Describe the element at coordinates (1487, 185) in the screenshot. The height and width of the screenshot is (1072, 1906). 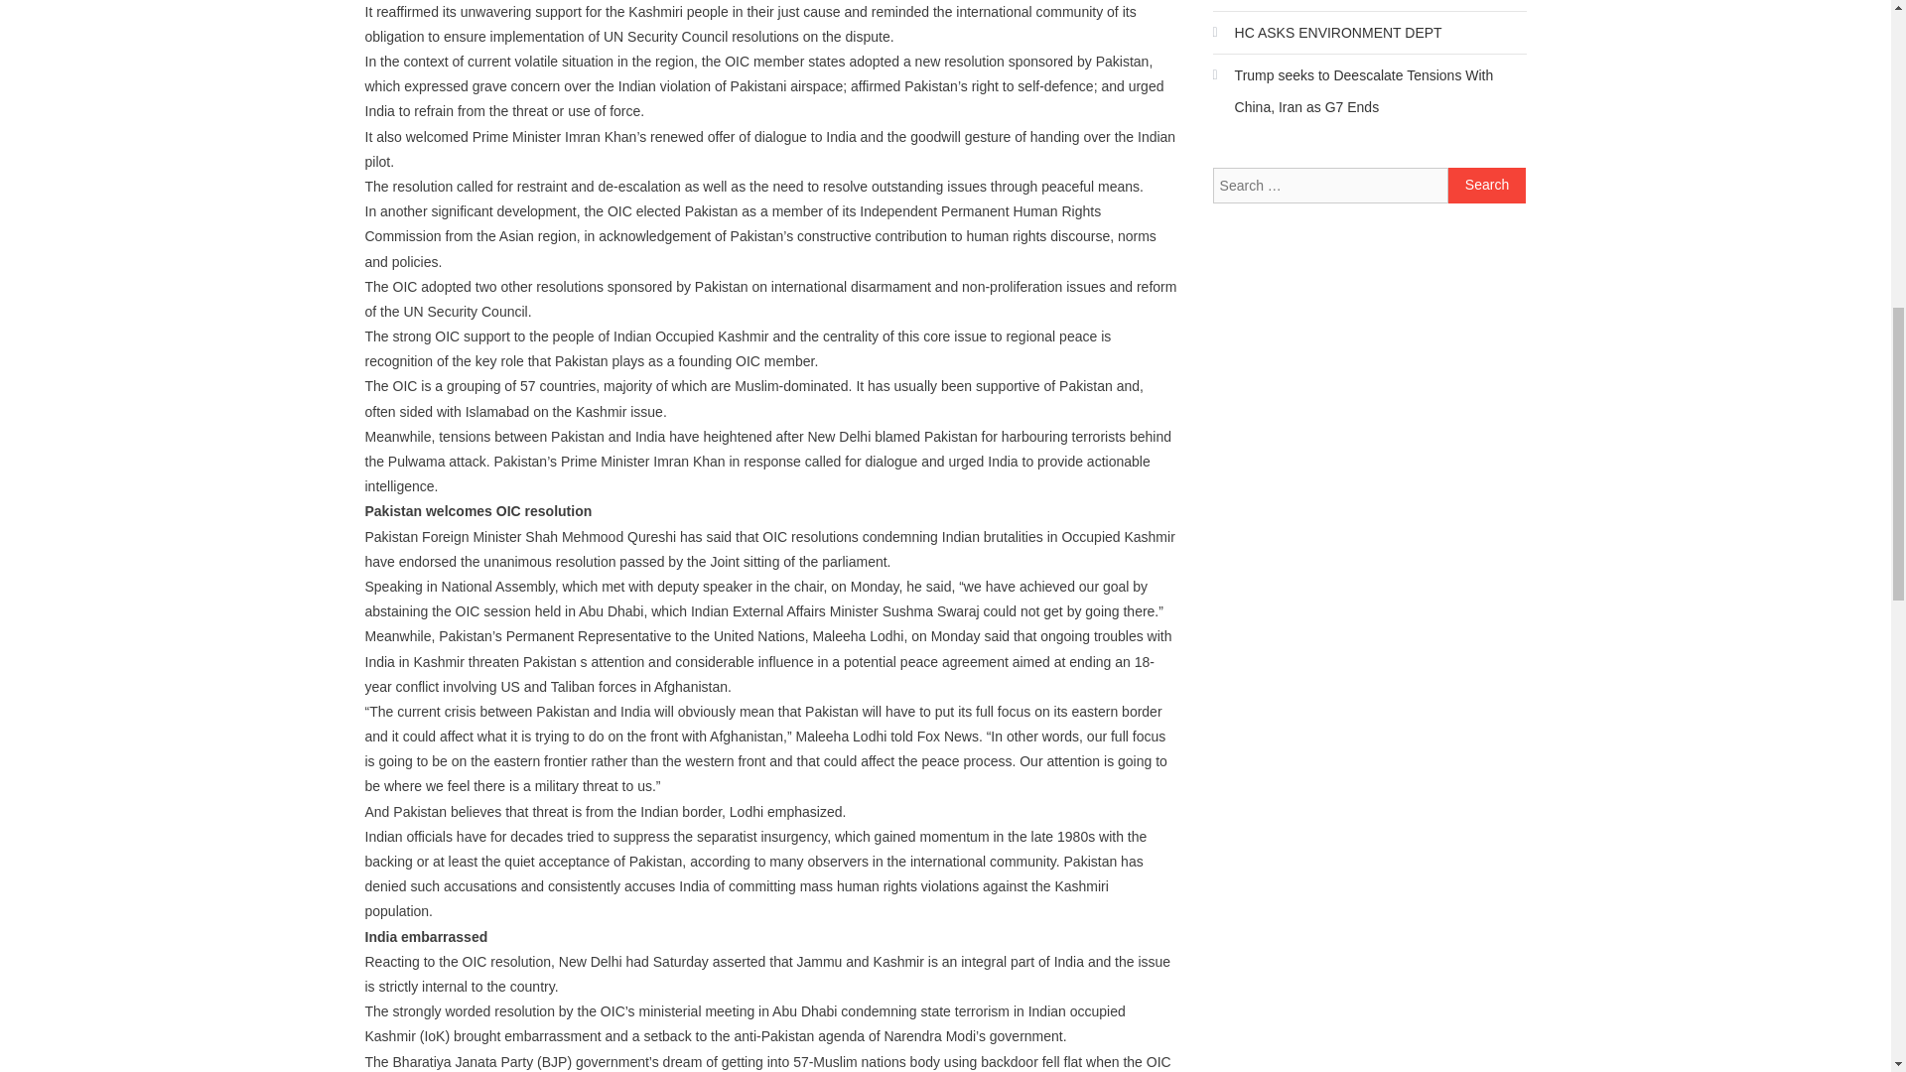
I see `Search` at that location.